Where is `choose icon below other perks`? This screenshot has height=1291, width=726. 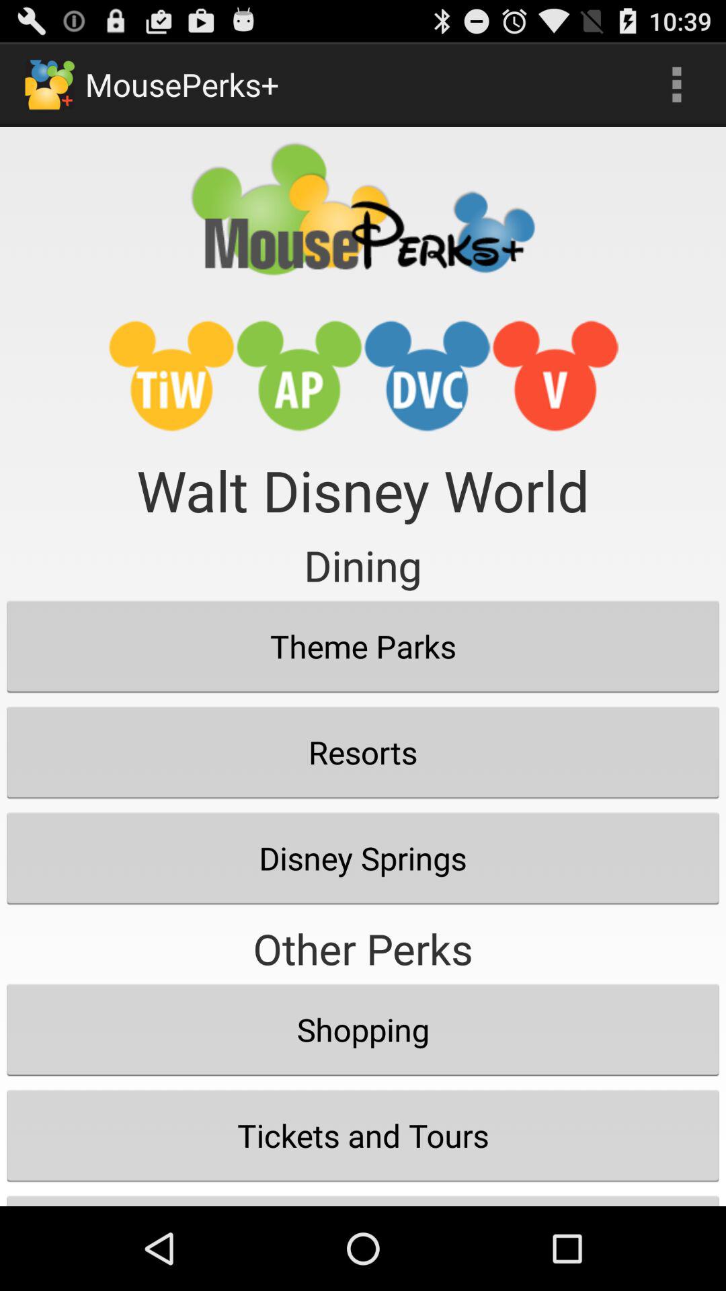 choose icon below other perks is located at coordinates (363, 1029).